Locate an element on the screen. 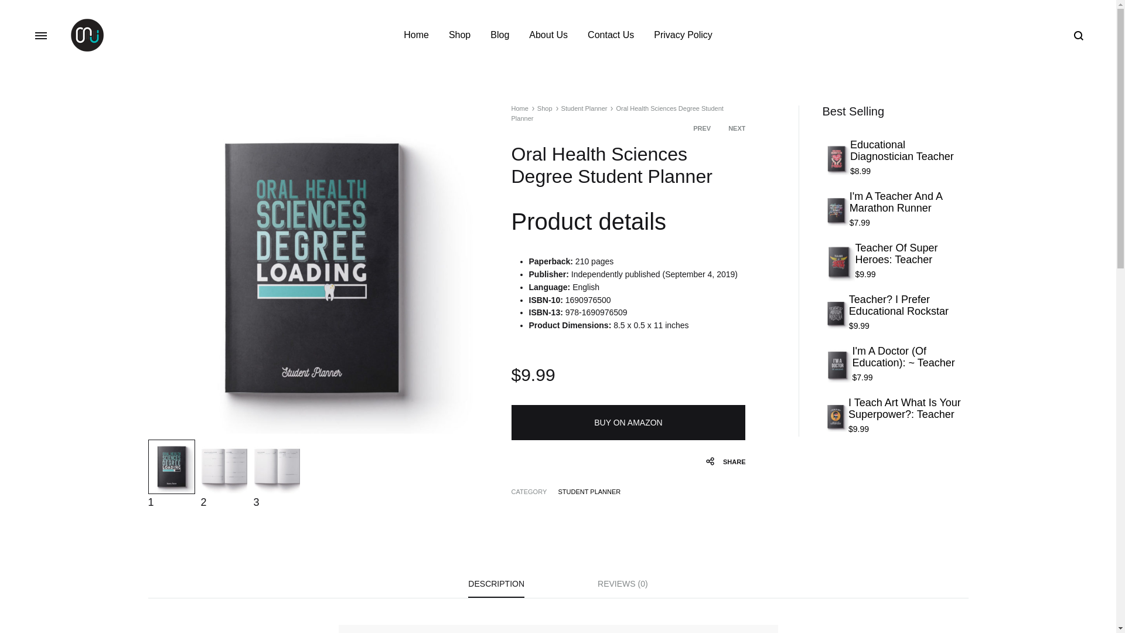 The image size is (1125, 633). Privacy Policy is located at coordinates (683, 35).